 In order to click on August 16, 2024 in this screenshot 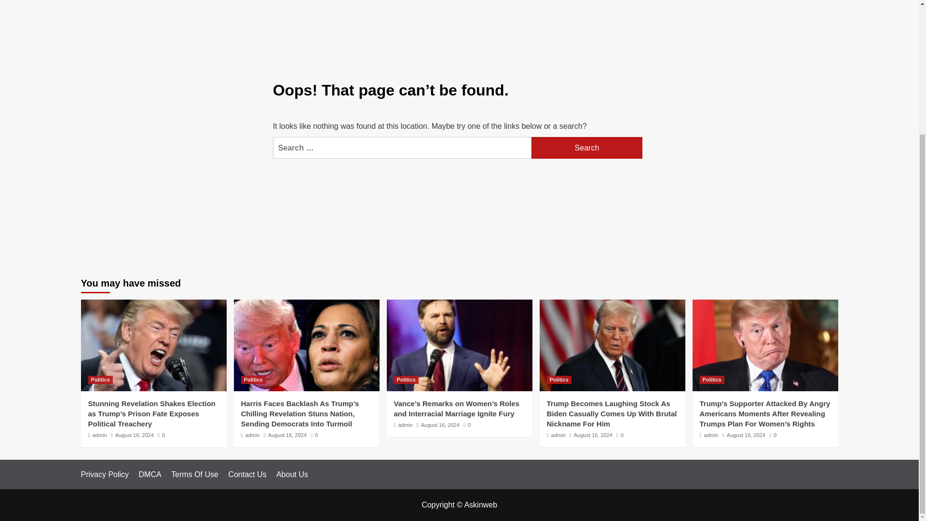, I will do `click(134, 435)`.